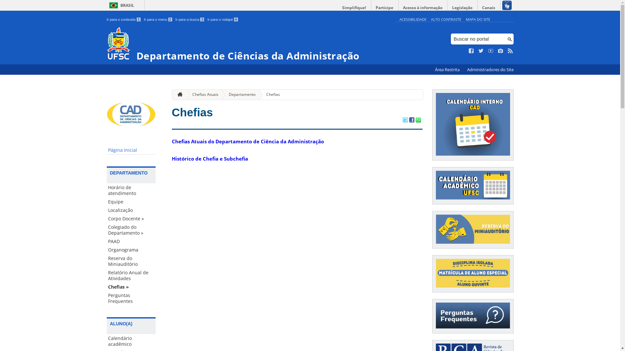  Describe the element at coordinates (413, 19) in the screenshot. I see `ACESSIBILIDADE` at that location.